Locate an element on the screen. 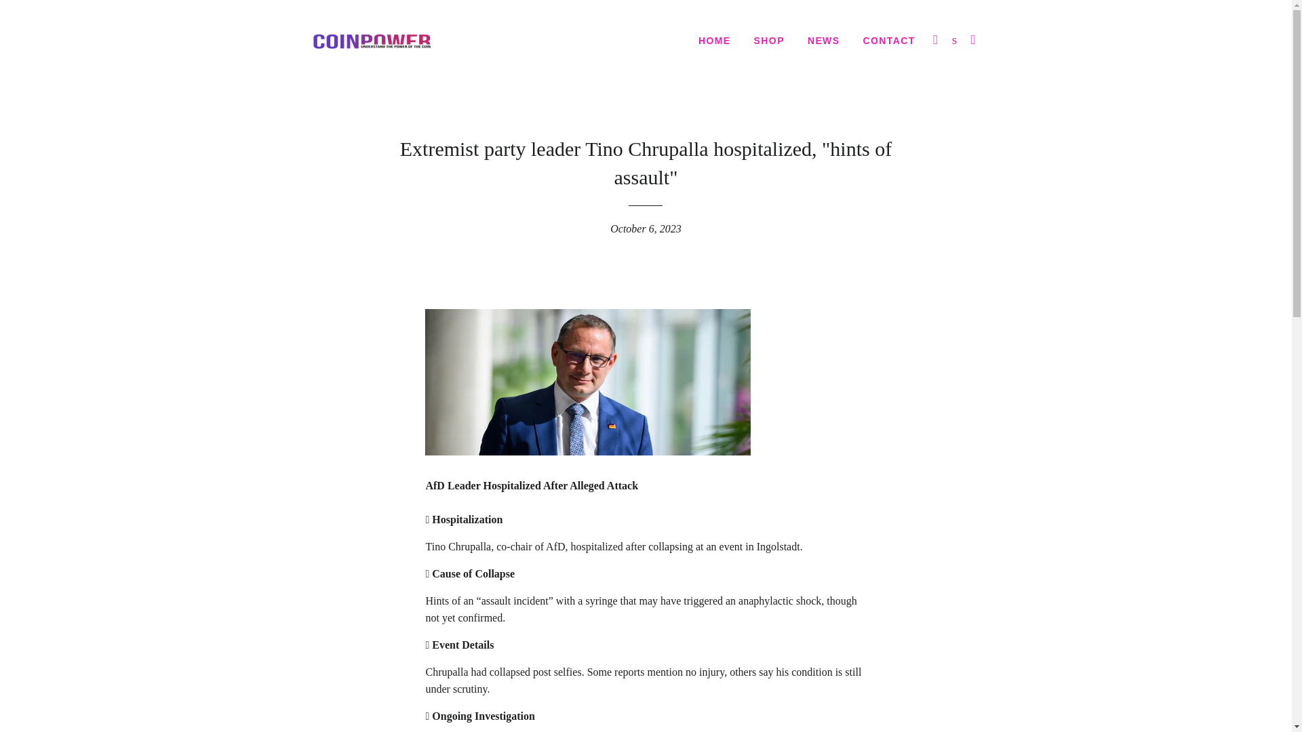  CONTACT is located at coordinates (888, 41).